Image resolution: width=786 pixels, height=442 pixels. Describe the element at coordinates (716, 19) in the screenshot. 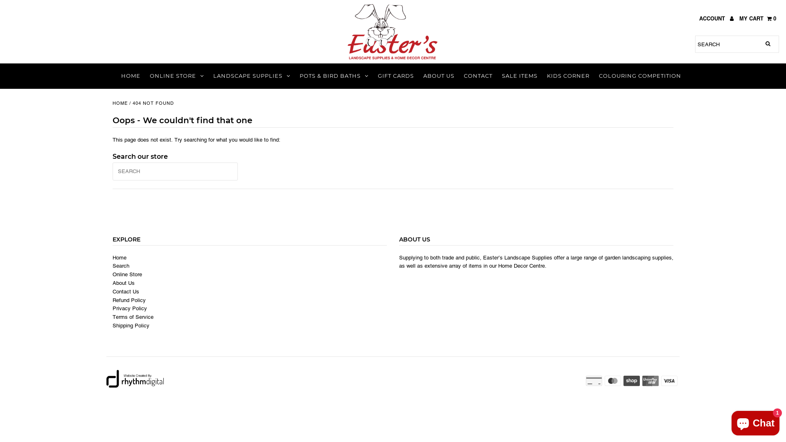

I see `ACCOUNT` at that location.